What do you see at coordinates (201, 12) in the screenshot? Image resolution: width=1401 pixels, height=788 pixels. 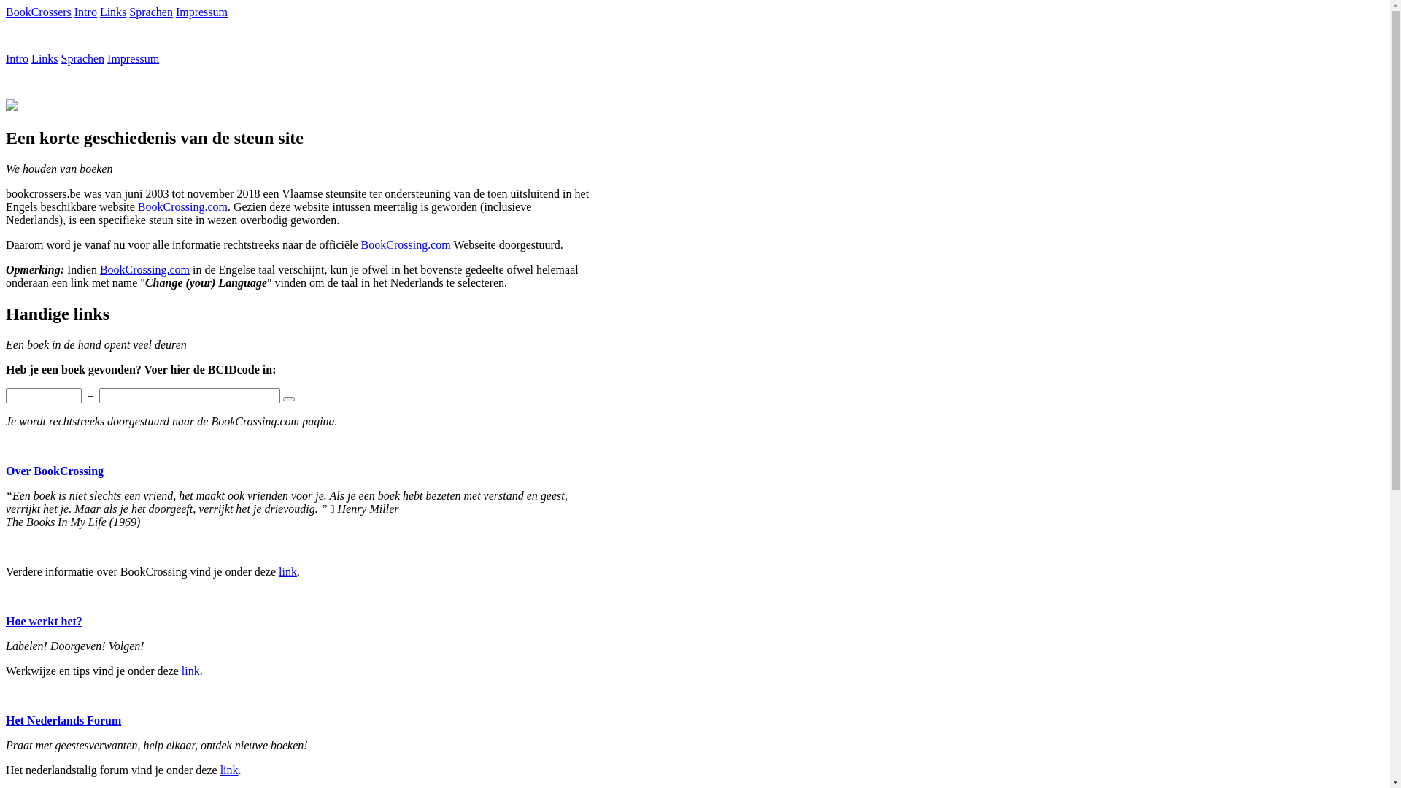 I see `Impressum` at bounding box center [201, 12].